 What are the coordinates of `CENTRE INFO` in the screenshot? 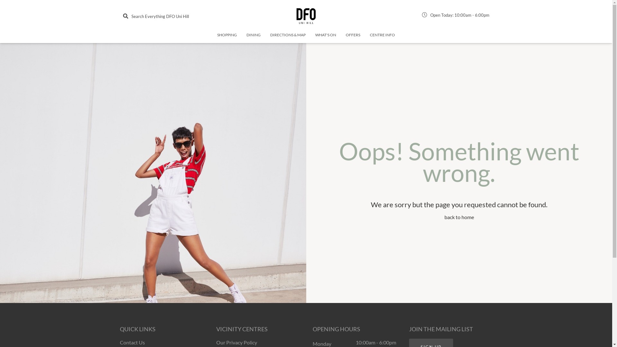 It's located at (382, 38).